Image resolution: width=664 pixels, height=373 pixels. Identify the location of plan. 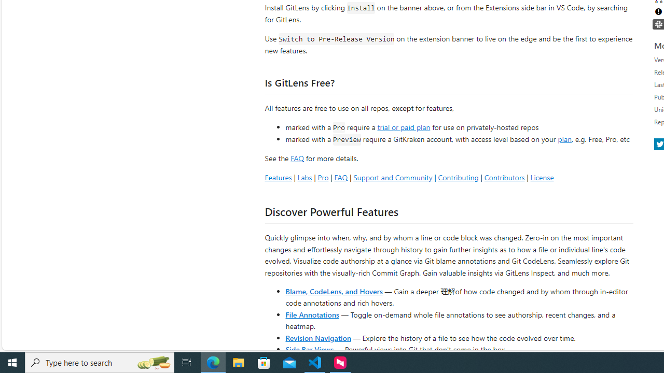
(564, 139).